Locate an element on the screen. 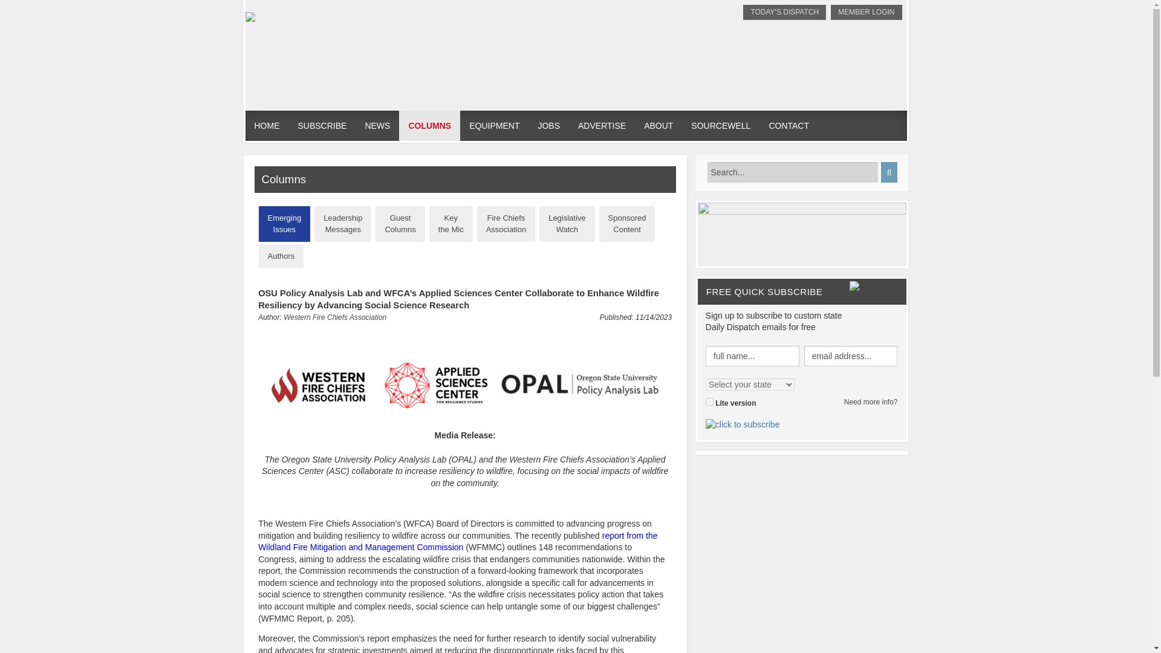 This screenshot has width=1161, height=653. Western Fire Chiefs Association is located at coordinates (659, 126).